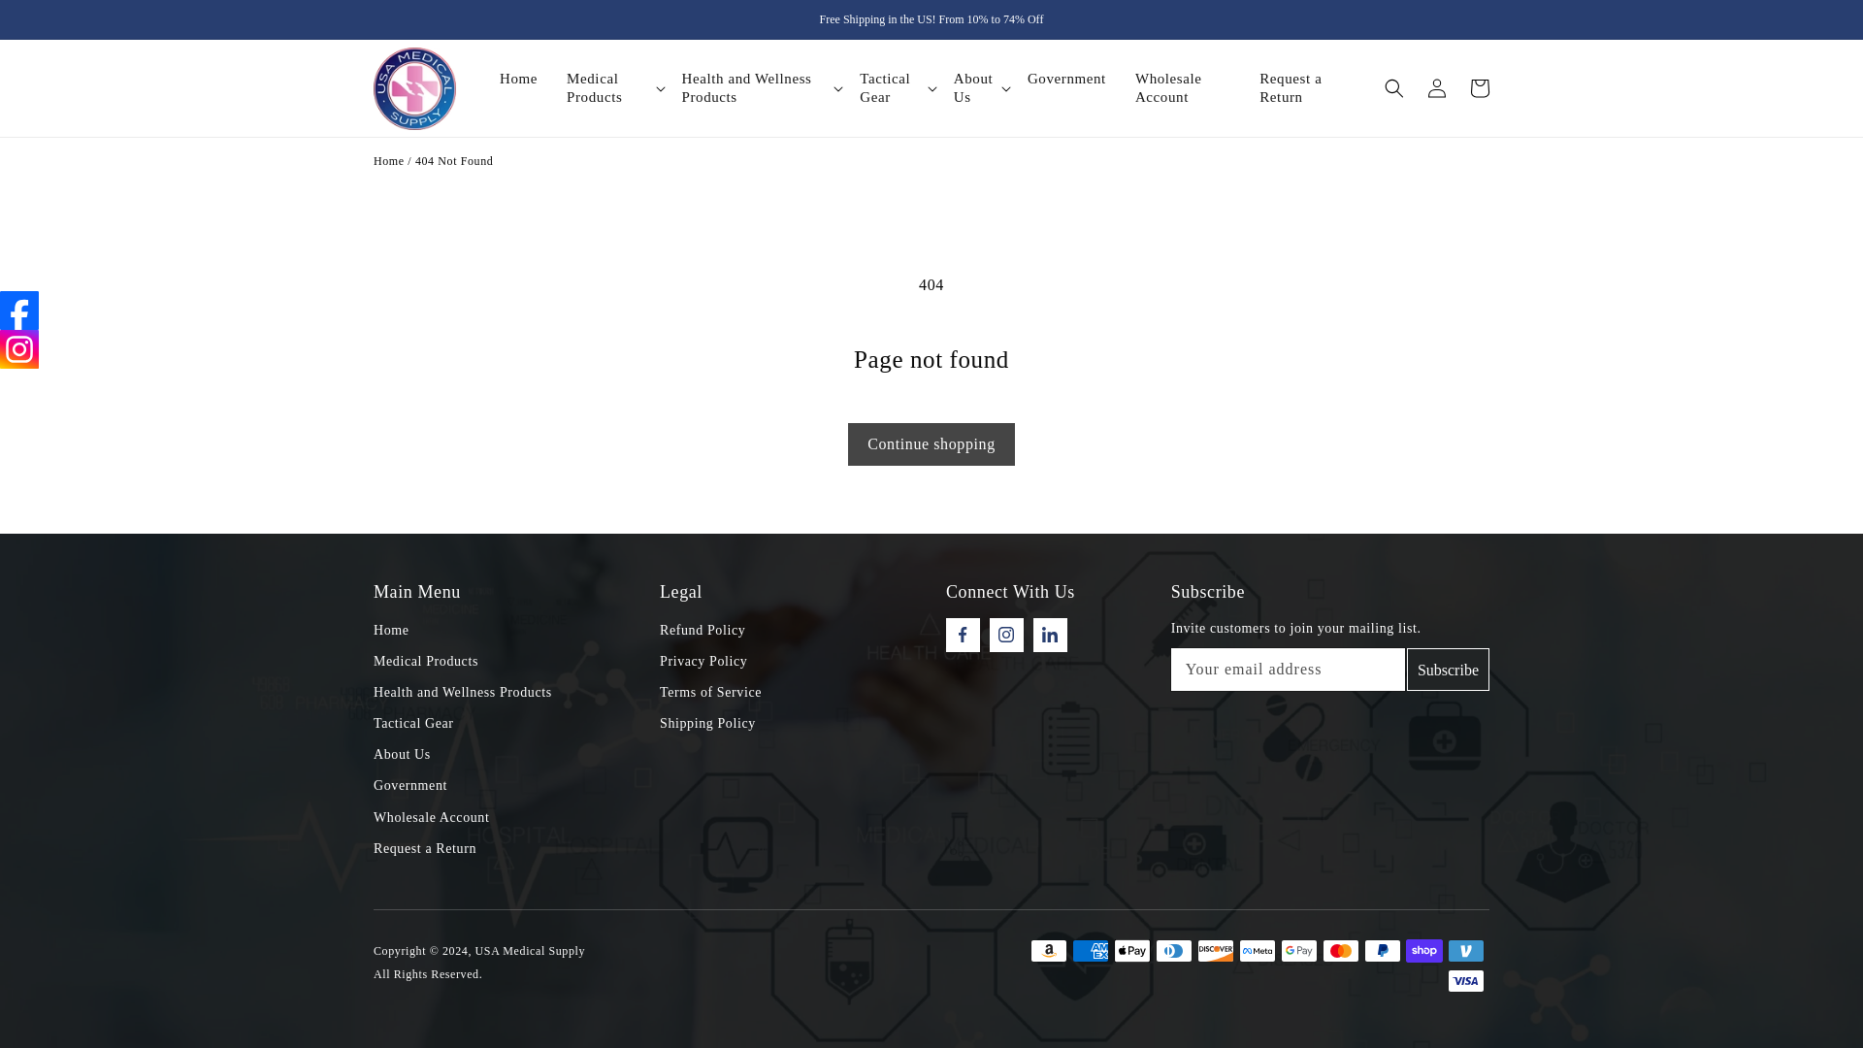 Image resolution: width=1863 pixels, height=1048 pixels. I want to click on Discover, so click(1215, 951).